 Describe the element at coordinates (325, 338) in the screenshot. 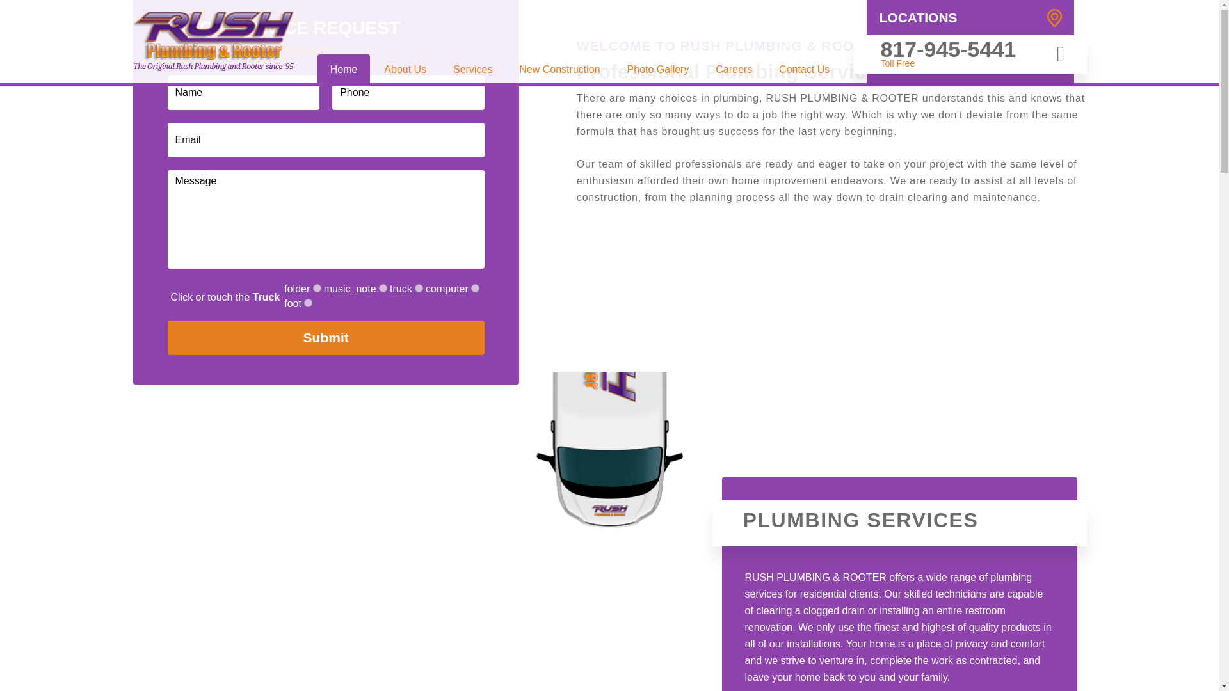

I see `Submit` at that location.